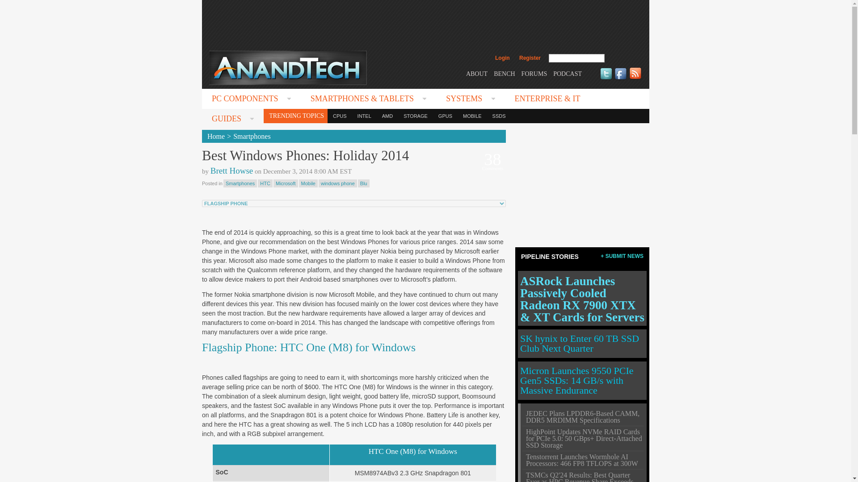 Image resolution: width=858 pixels, height=482 pixels. What do you see at coordinates (624, 58) in the screenshot?
I see `search` at bounding box center [624, 58].